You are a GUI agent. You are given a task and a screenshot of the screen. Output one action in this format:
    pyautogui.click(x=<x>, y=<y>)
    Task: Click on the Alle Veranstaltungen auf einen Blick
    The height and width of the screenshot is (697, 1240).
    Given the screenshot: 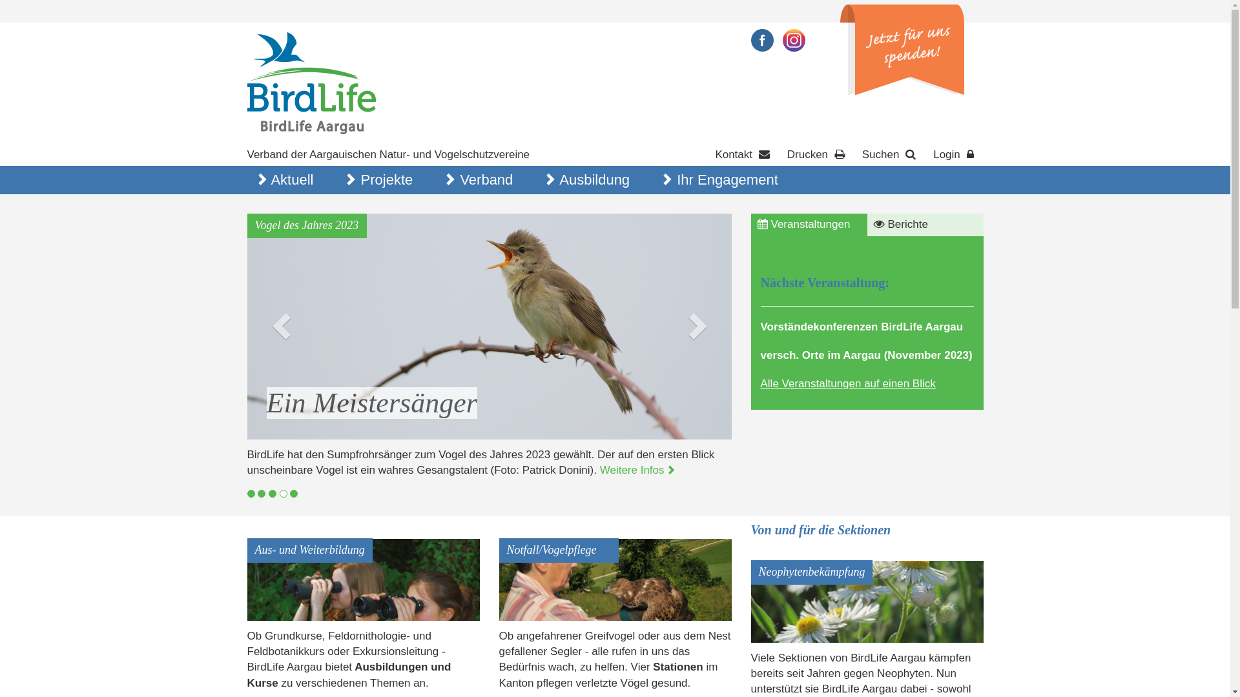 What is the action you would take?
    pyautogui.click(x=849, y=383)
    